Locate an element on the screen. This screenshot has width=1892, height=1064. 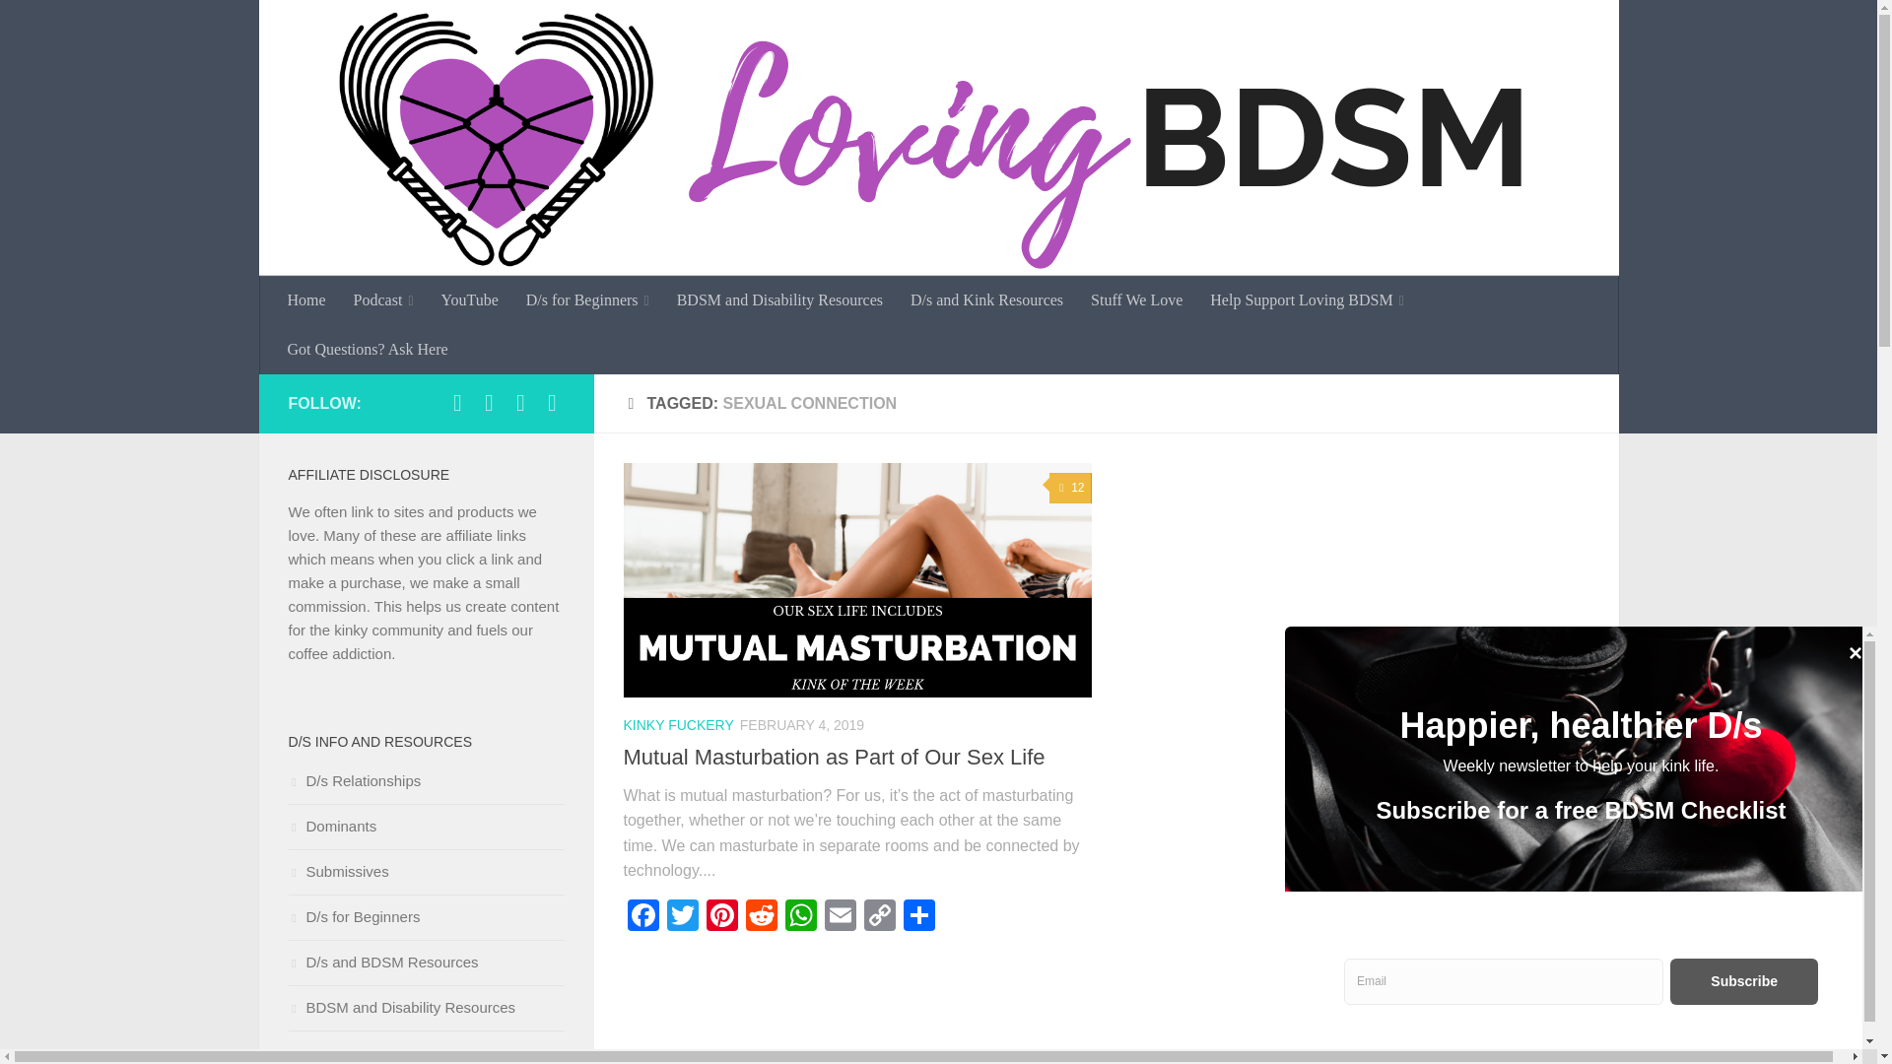
Stuff We Love is located at coordinates (1135, 299).